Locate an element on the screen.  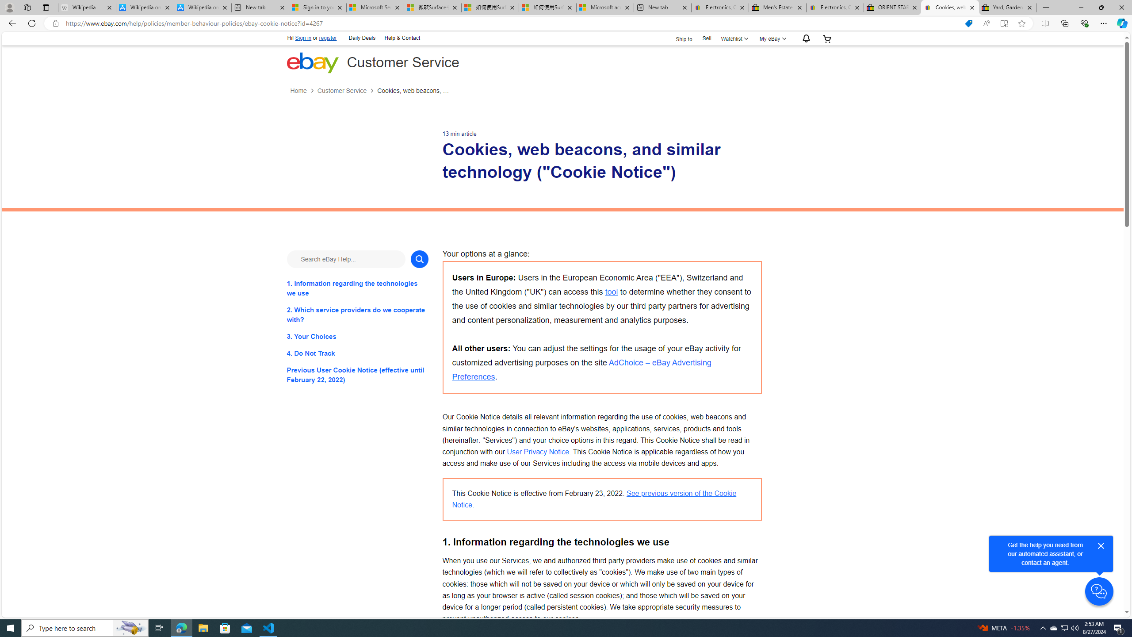
Help & Contact is located at coordinates (402, 37).